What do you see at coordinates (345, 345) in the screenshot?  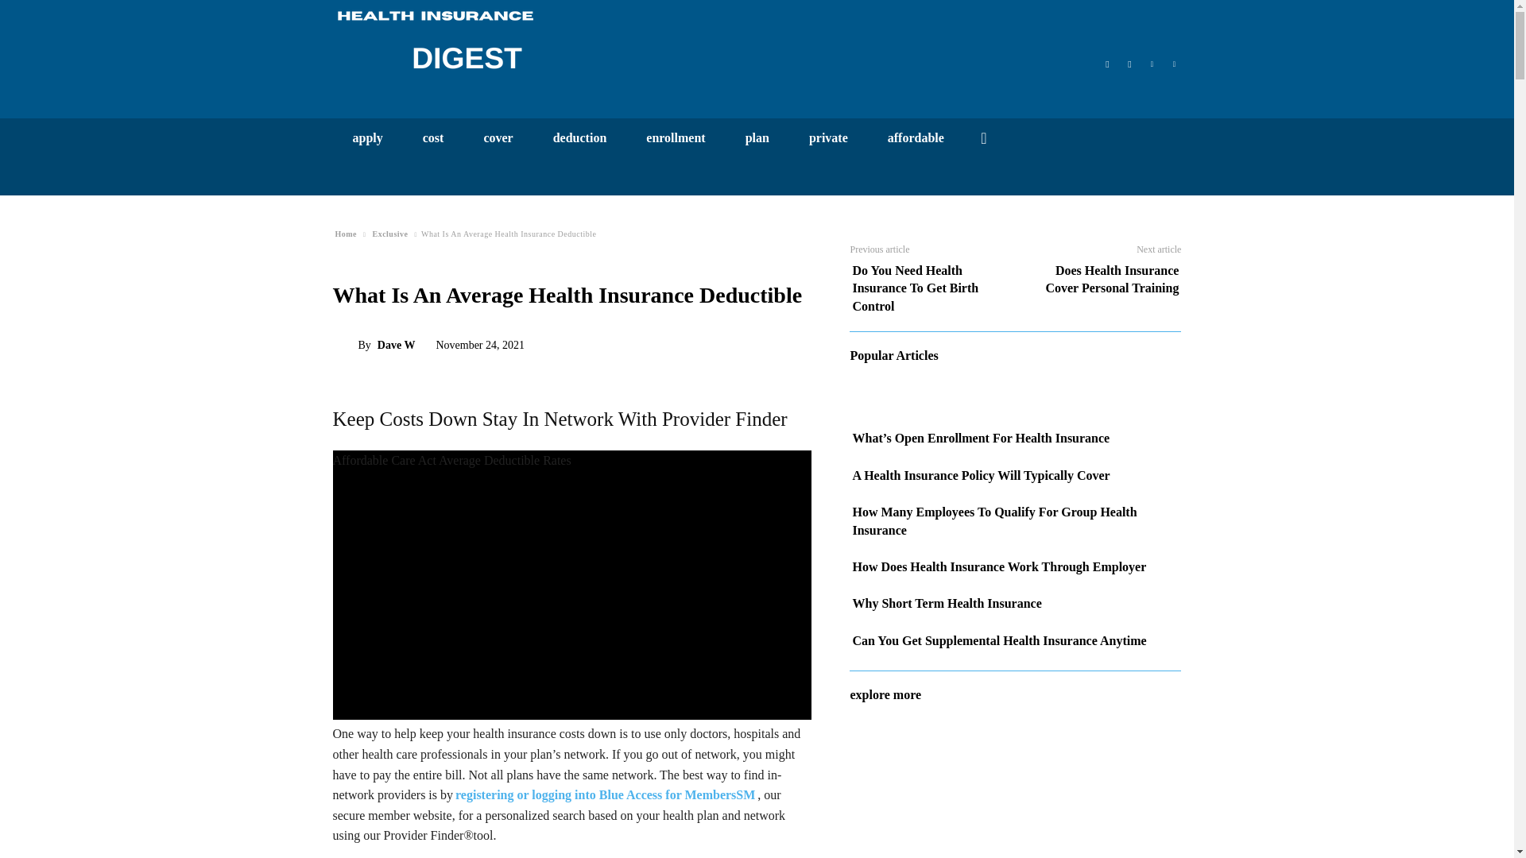 I see `Dave W` at bounding box center [345, 345].